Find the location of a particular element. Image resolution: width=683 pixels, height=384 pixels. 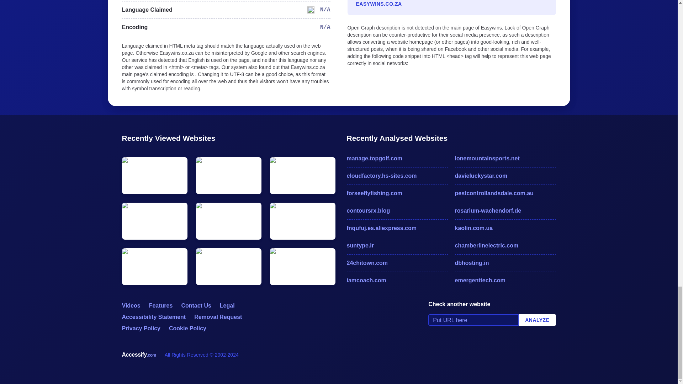

cloudfactory.hs-sites.com is located at coordinates (397, 176).